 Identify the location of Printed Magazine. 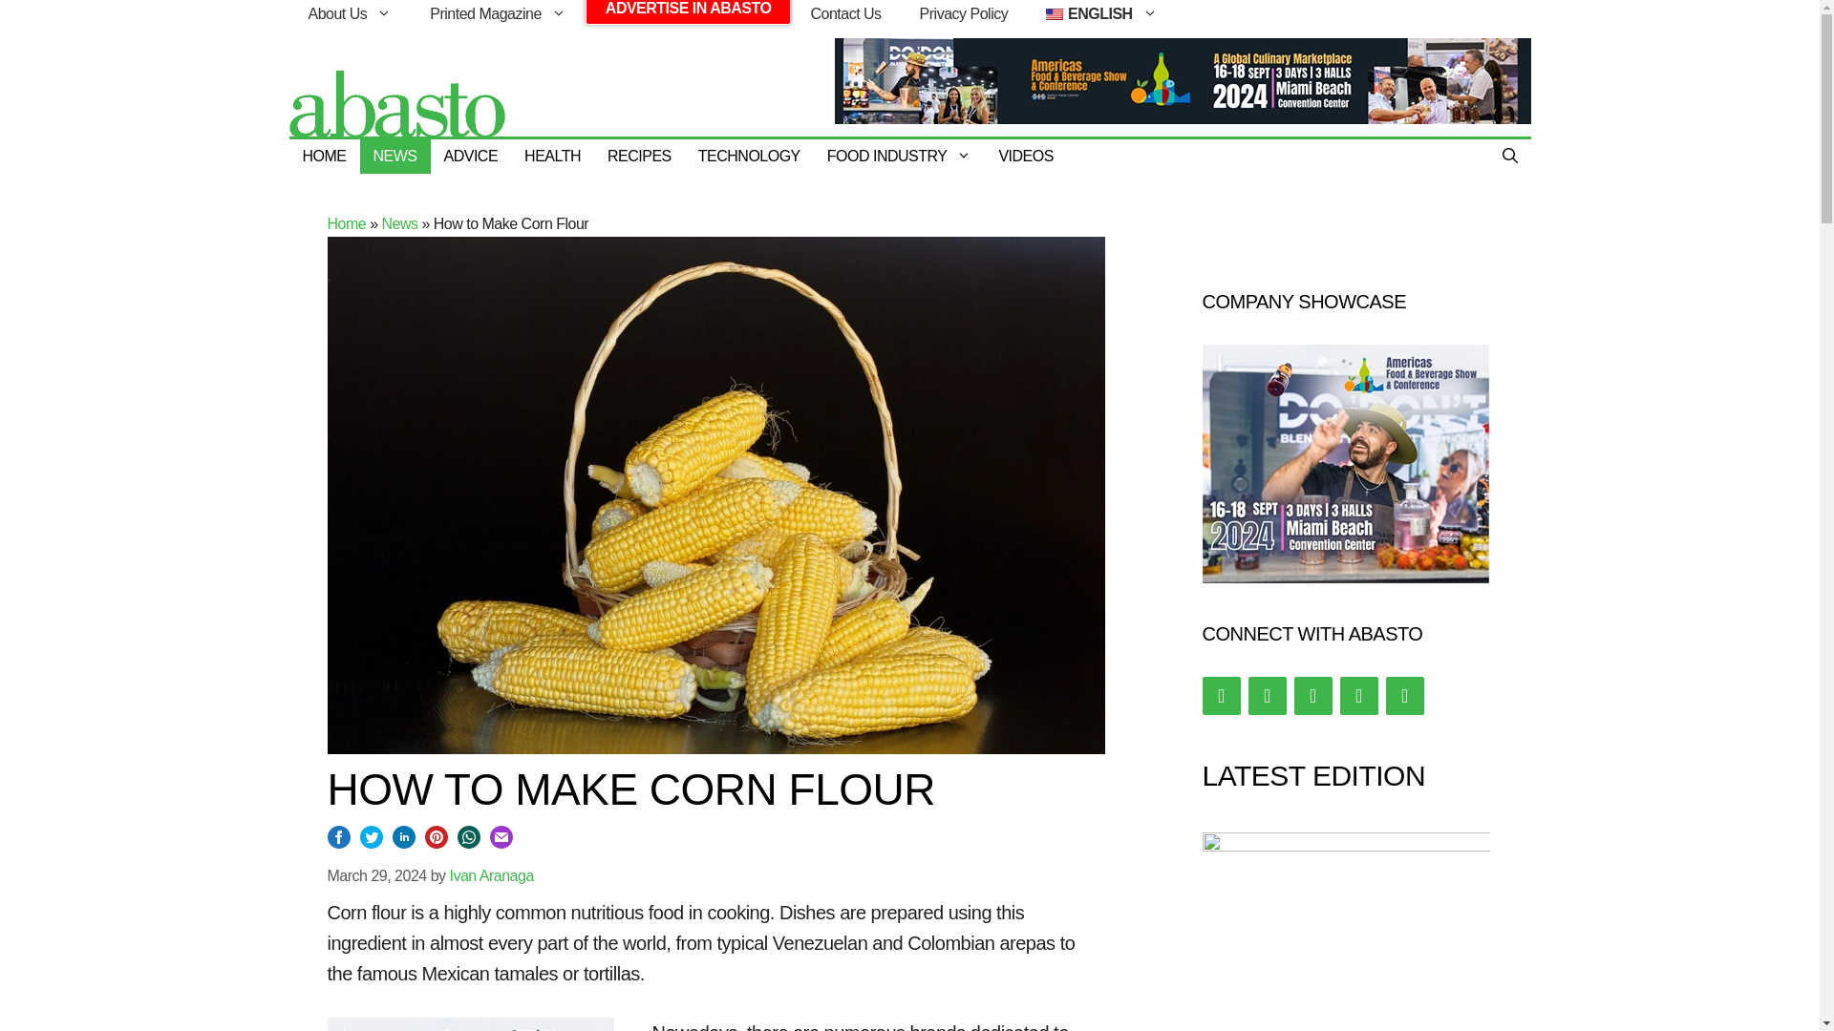
(498, 14).